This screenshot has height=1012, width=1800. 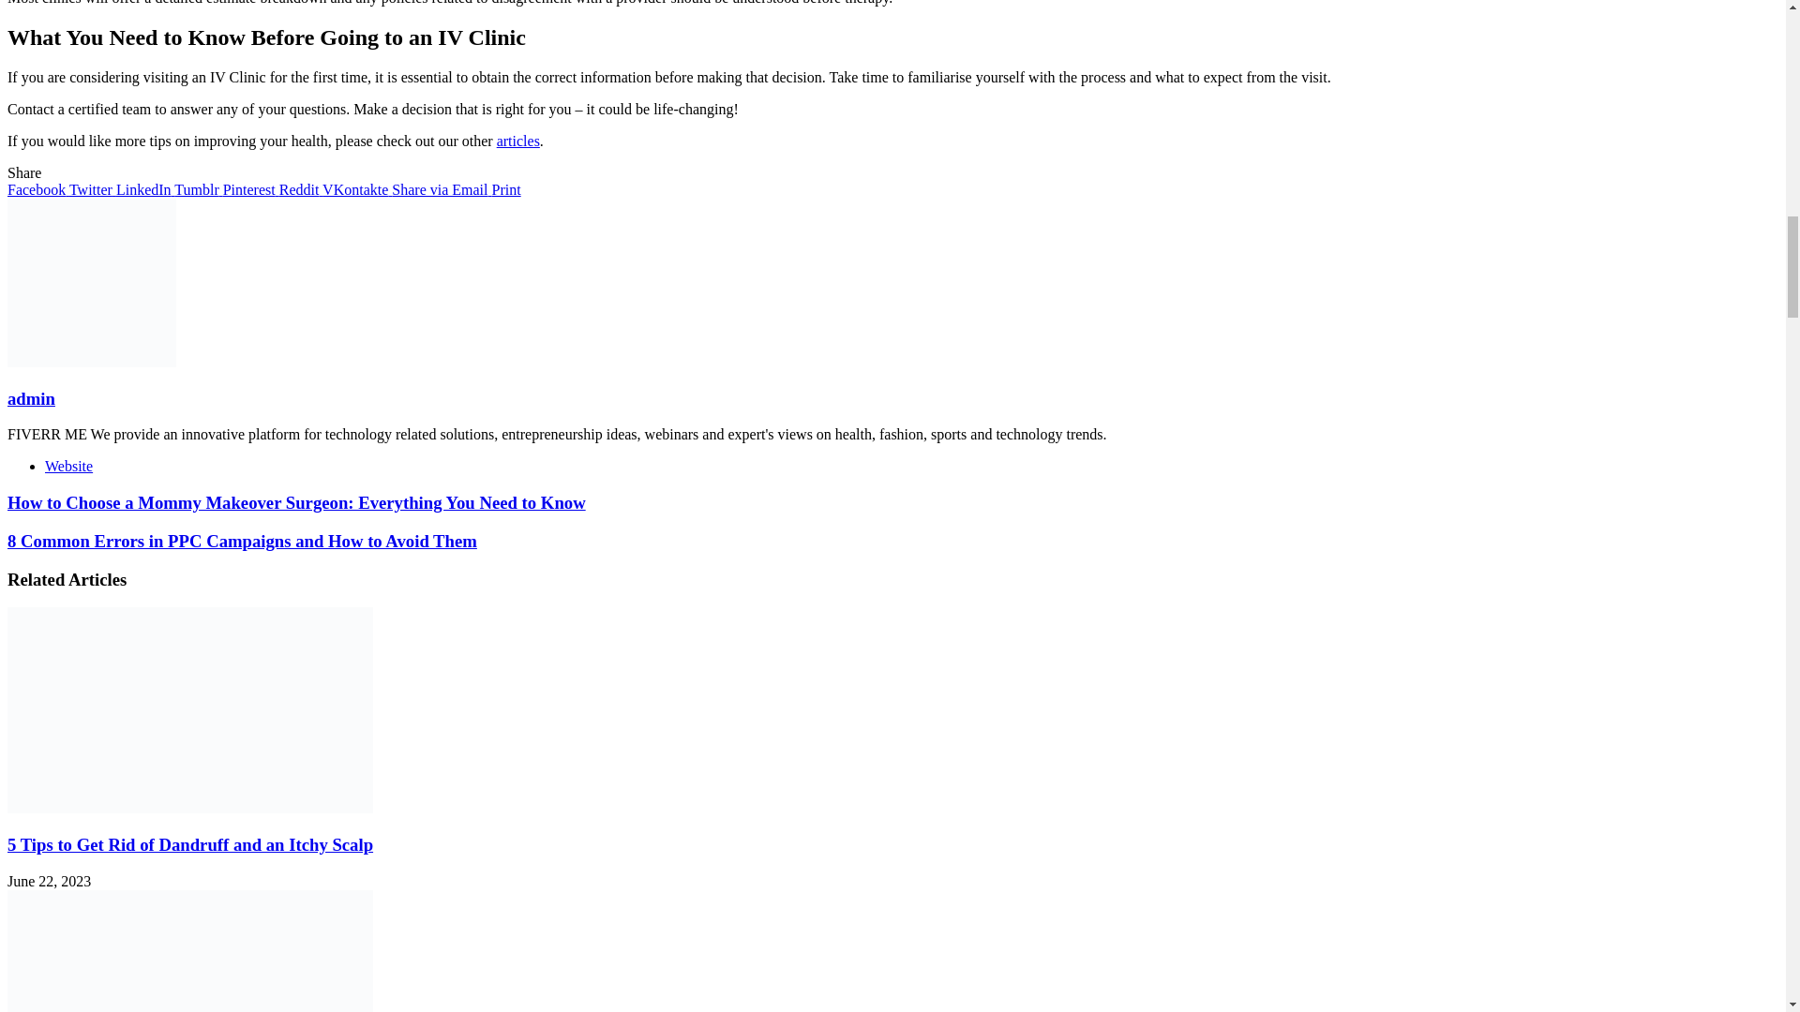 I want to click on articles, so click(x=517, y=141).